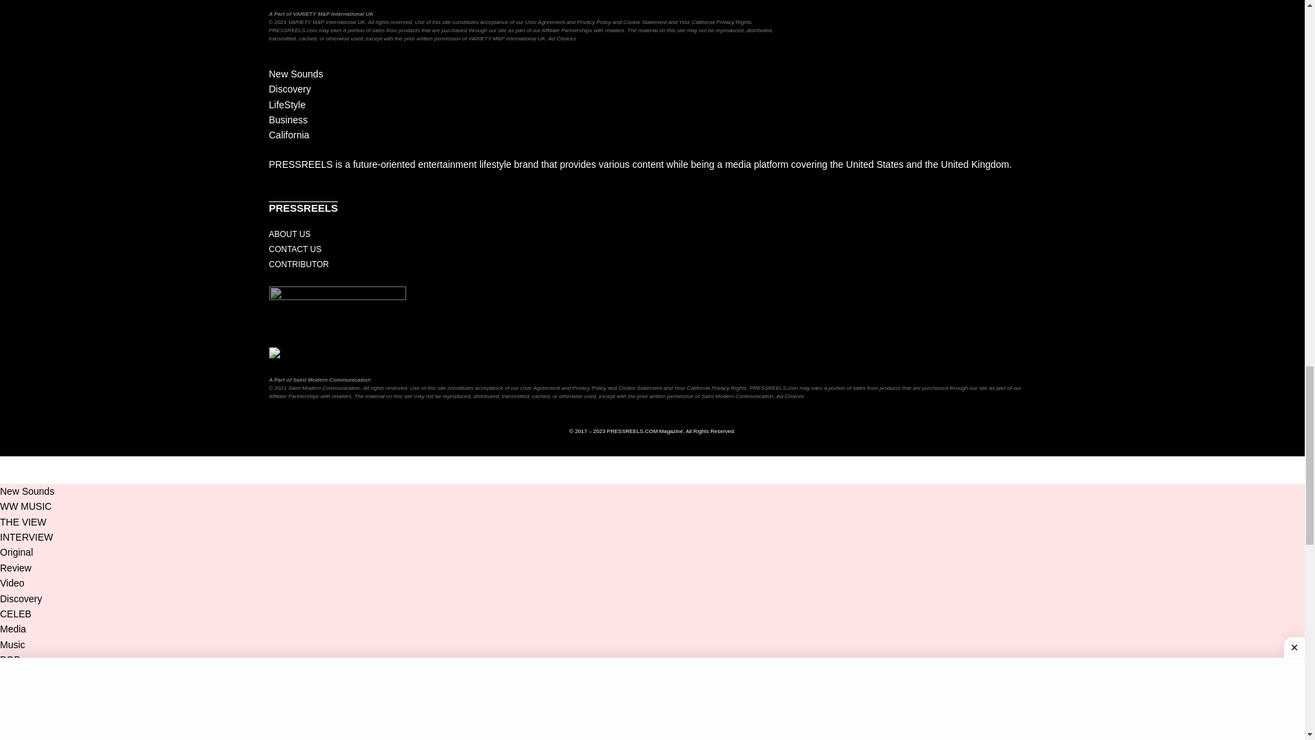 The image size is (1315, 740). Describe the element at coordinates (14, 262) in the screenshot. I see `Sports` at that location.